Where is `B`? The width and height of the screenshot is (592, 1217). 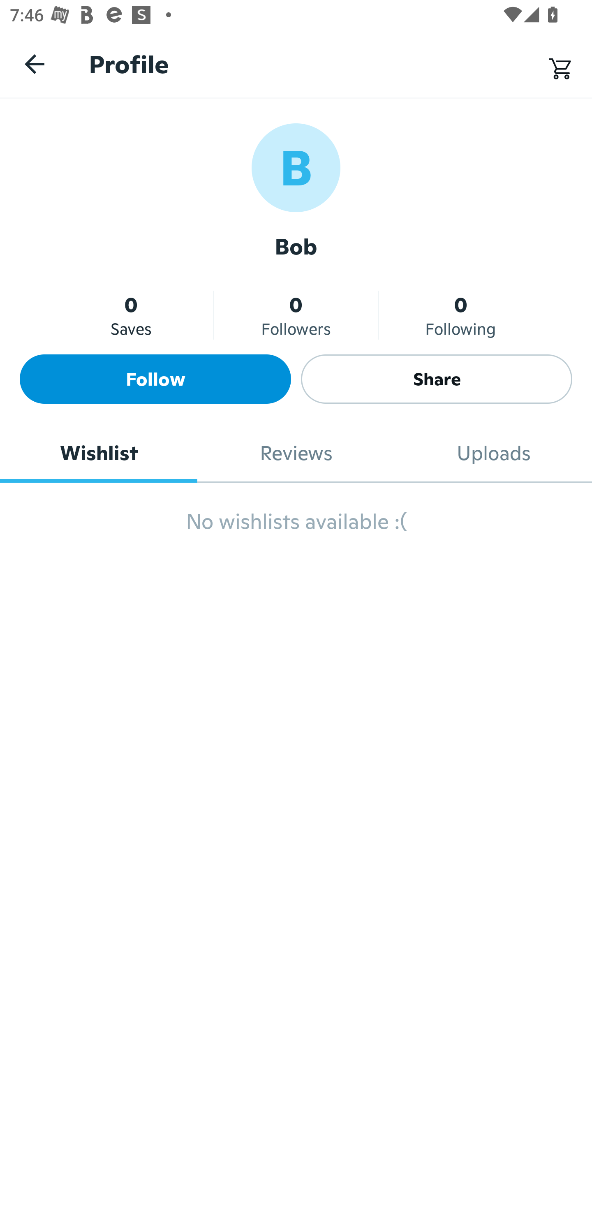
B is located at coordinates (296, 167).